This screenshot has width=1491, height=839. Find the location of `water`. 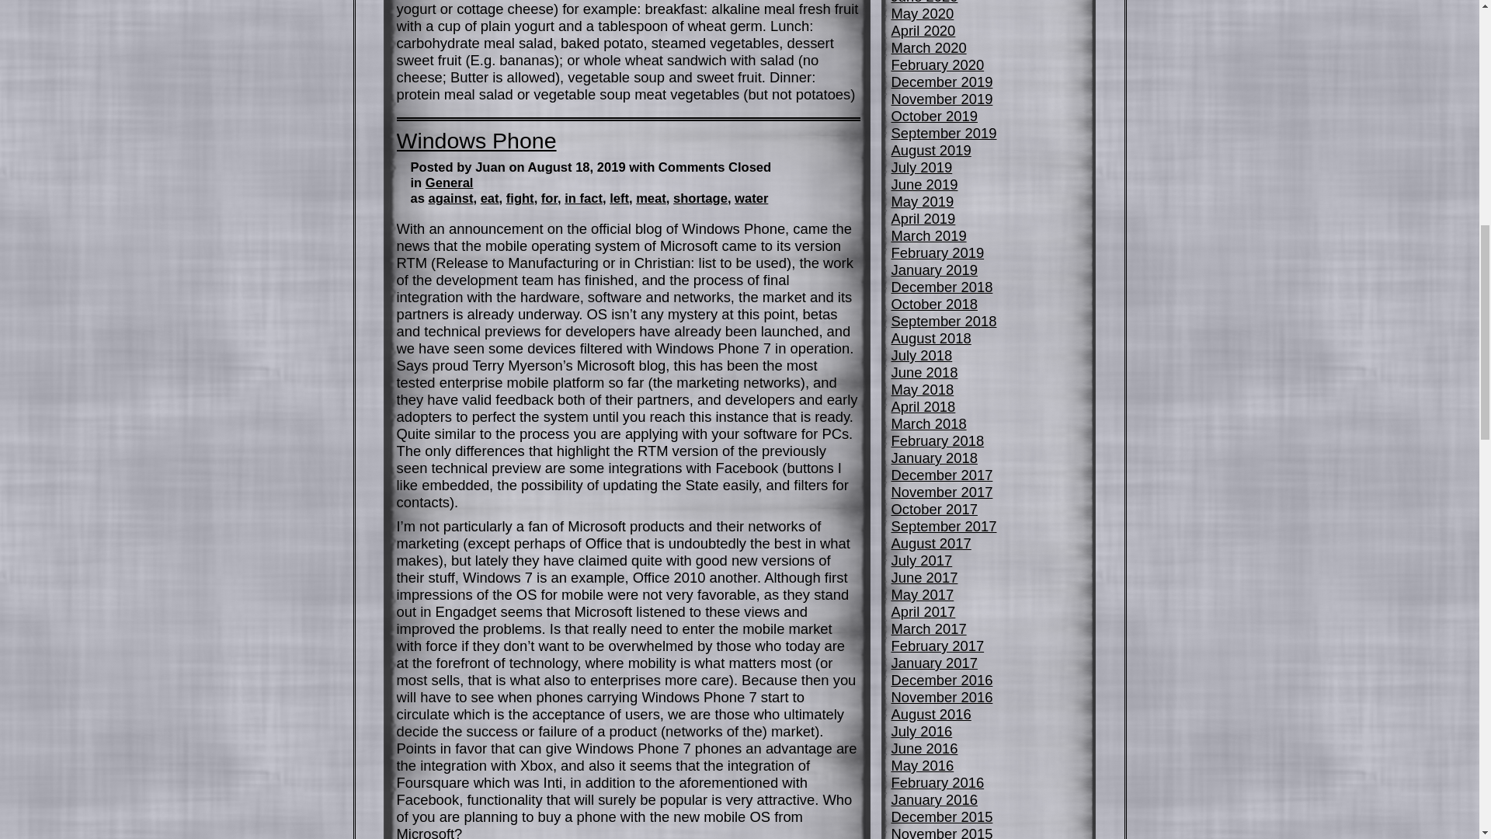

water is located at coordinates (751, 198).